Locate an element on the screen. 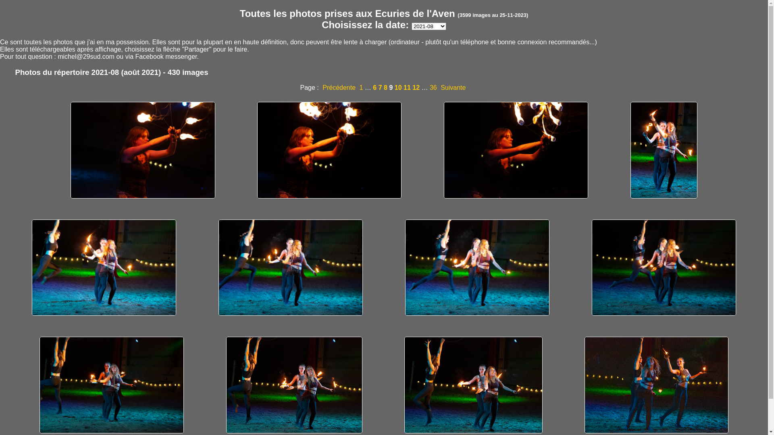 This screenshot has height=435, width=774. 36 is located at coordinates (433, 88).